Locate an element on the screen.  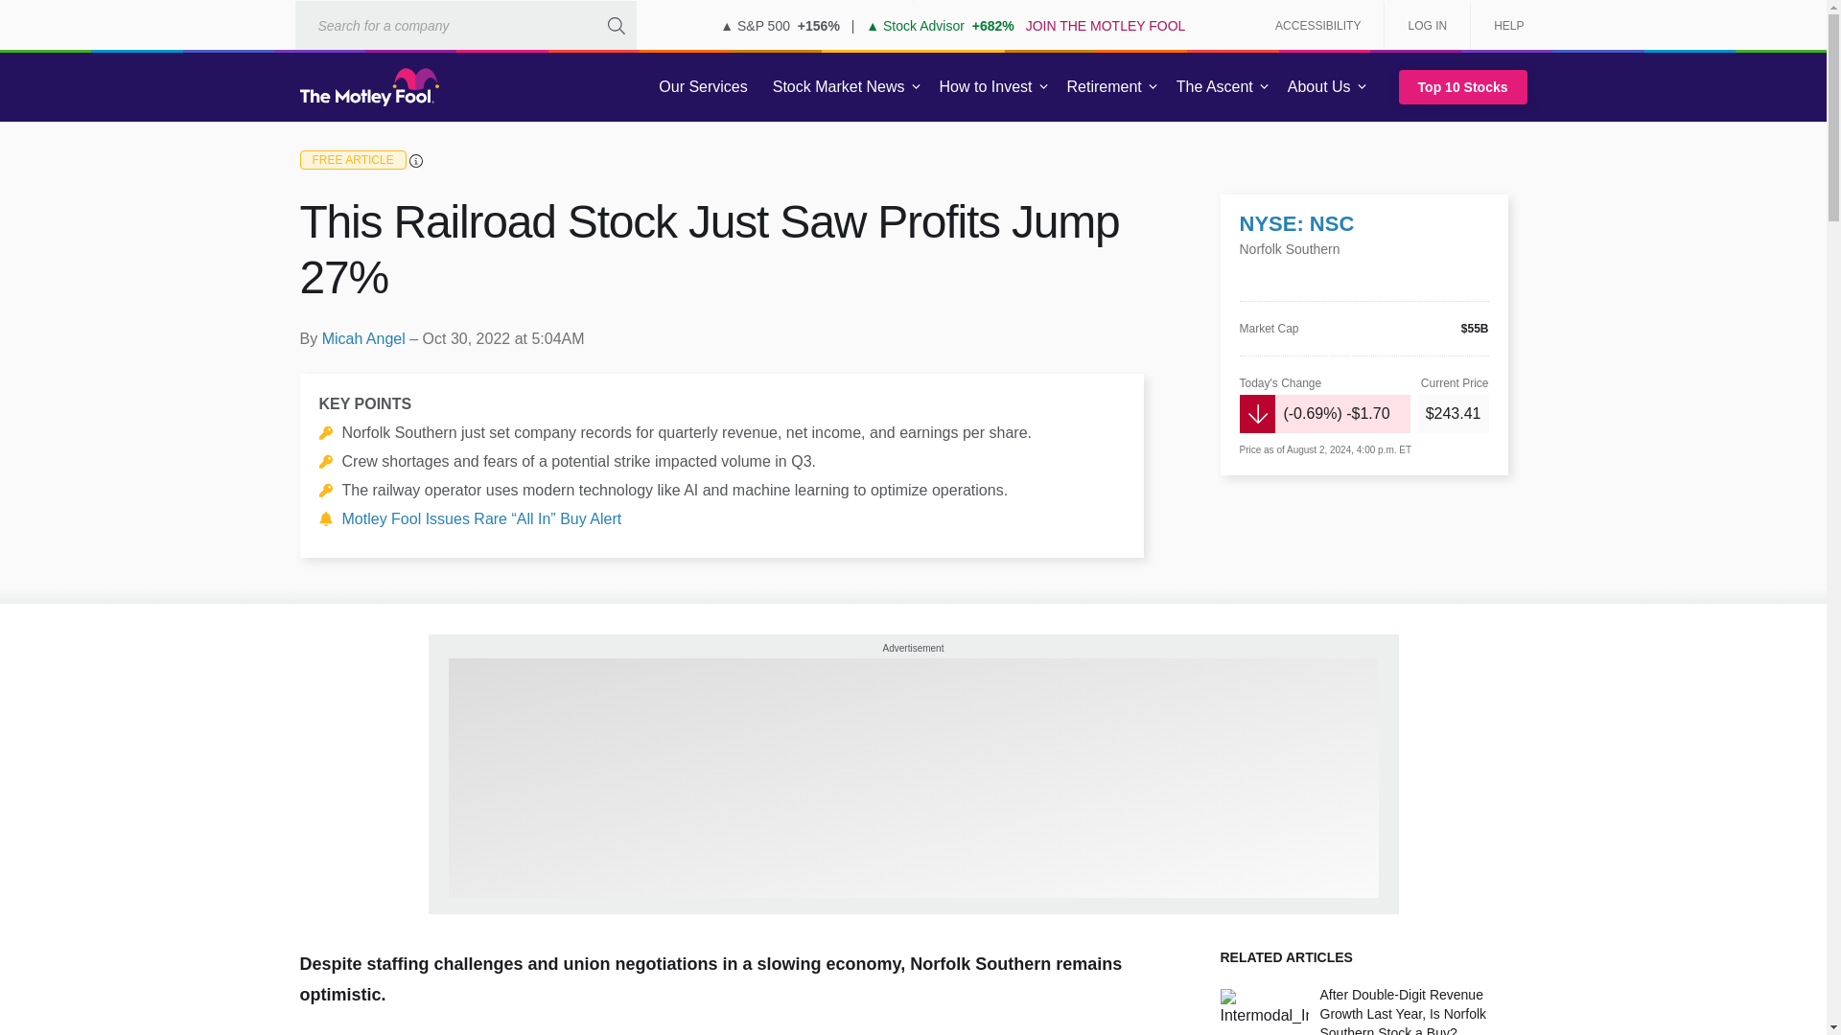
How to Invest is located at coordinates (986, 87).